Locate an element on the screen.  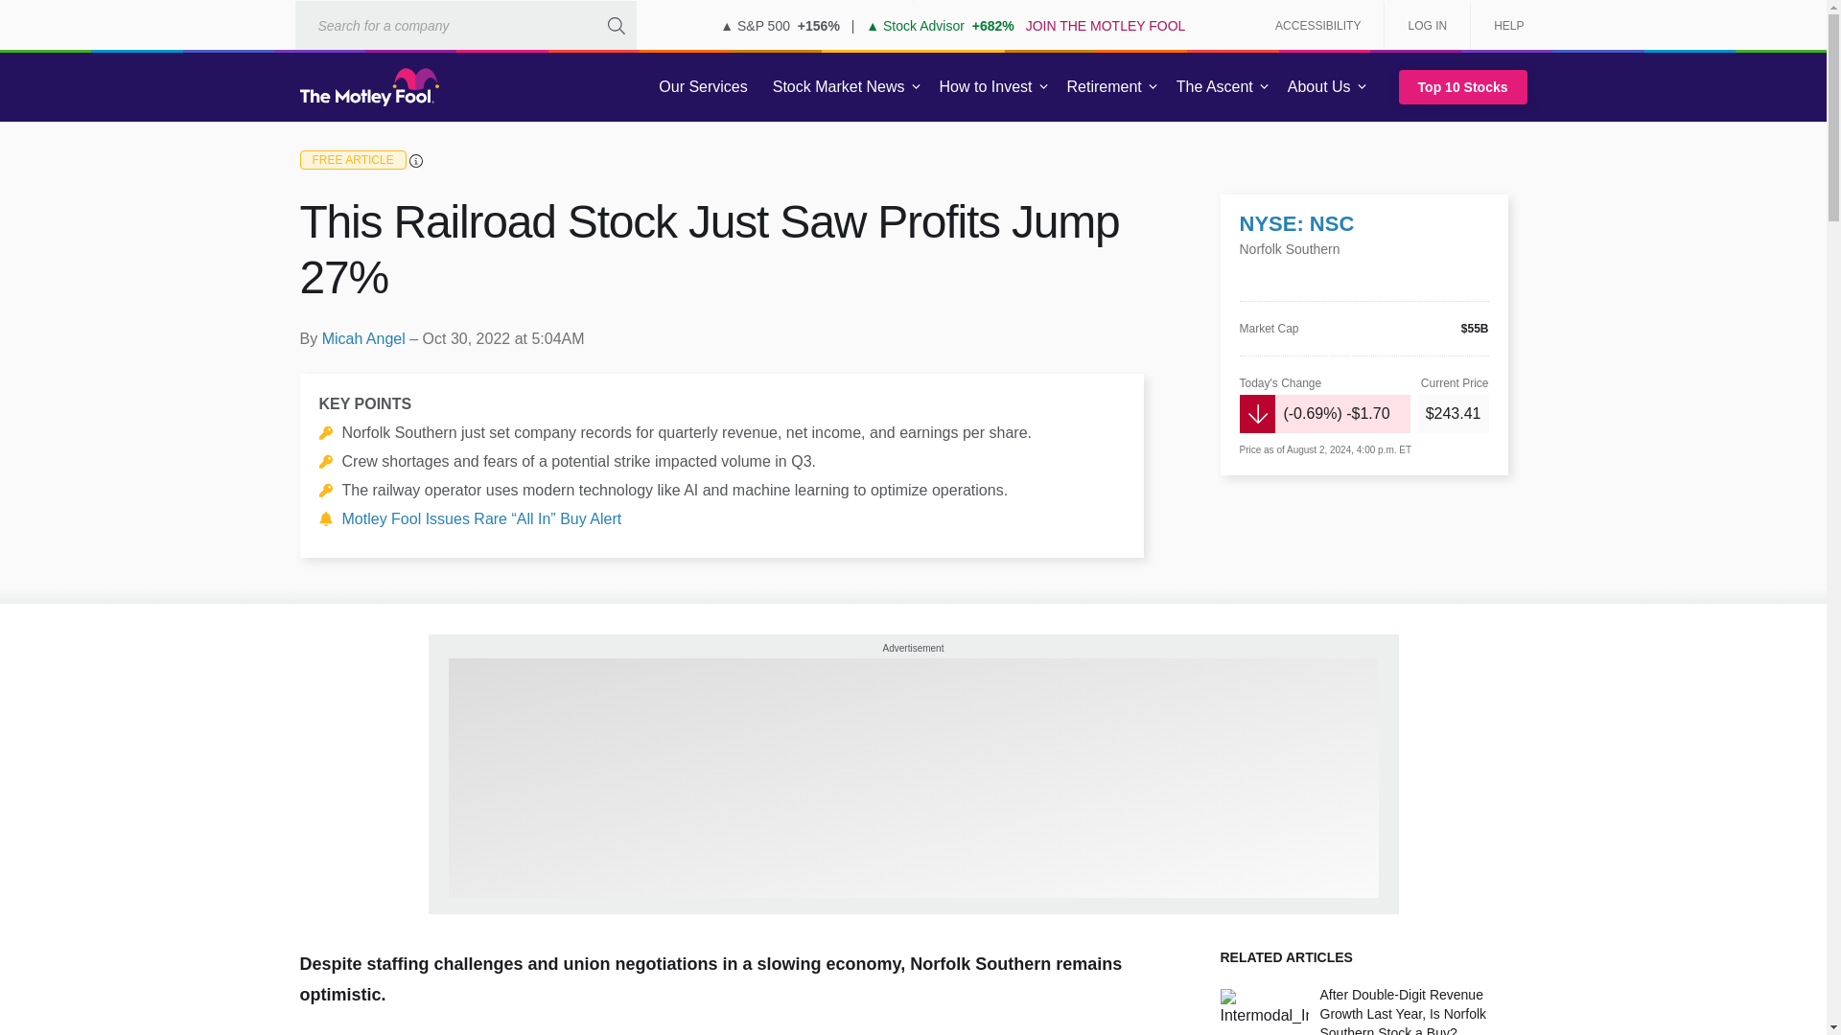
How to Invest is located at coordinates (986, 87).